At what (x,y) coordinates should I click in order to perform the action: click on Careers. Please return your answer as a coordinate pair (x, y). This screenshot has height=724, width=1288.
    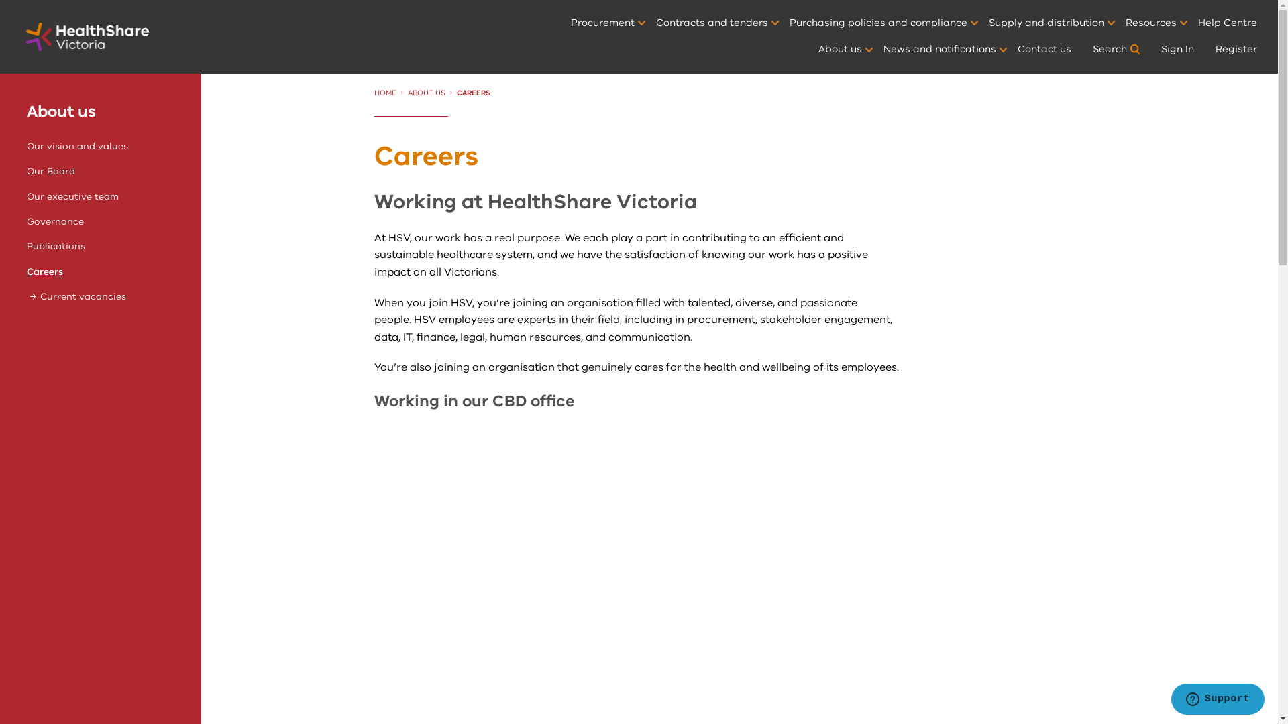
    Looking at the image, I should click on (45, 272).